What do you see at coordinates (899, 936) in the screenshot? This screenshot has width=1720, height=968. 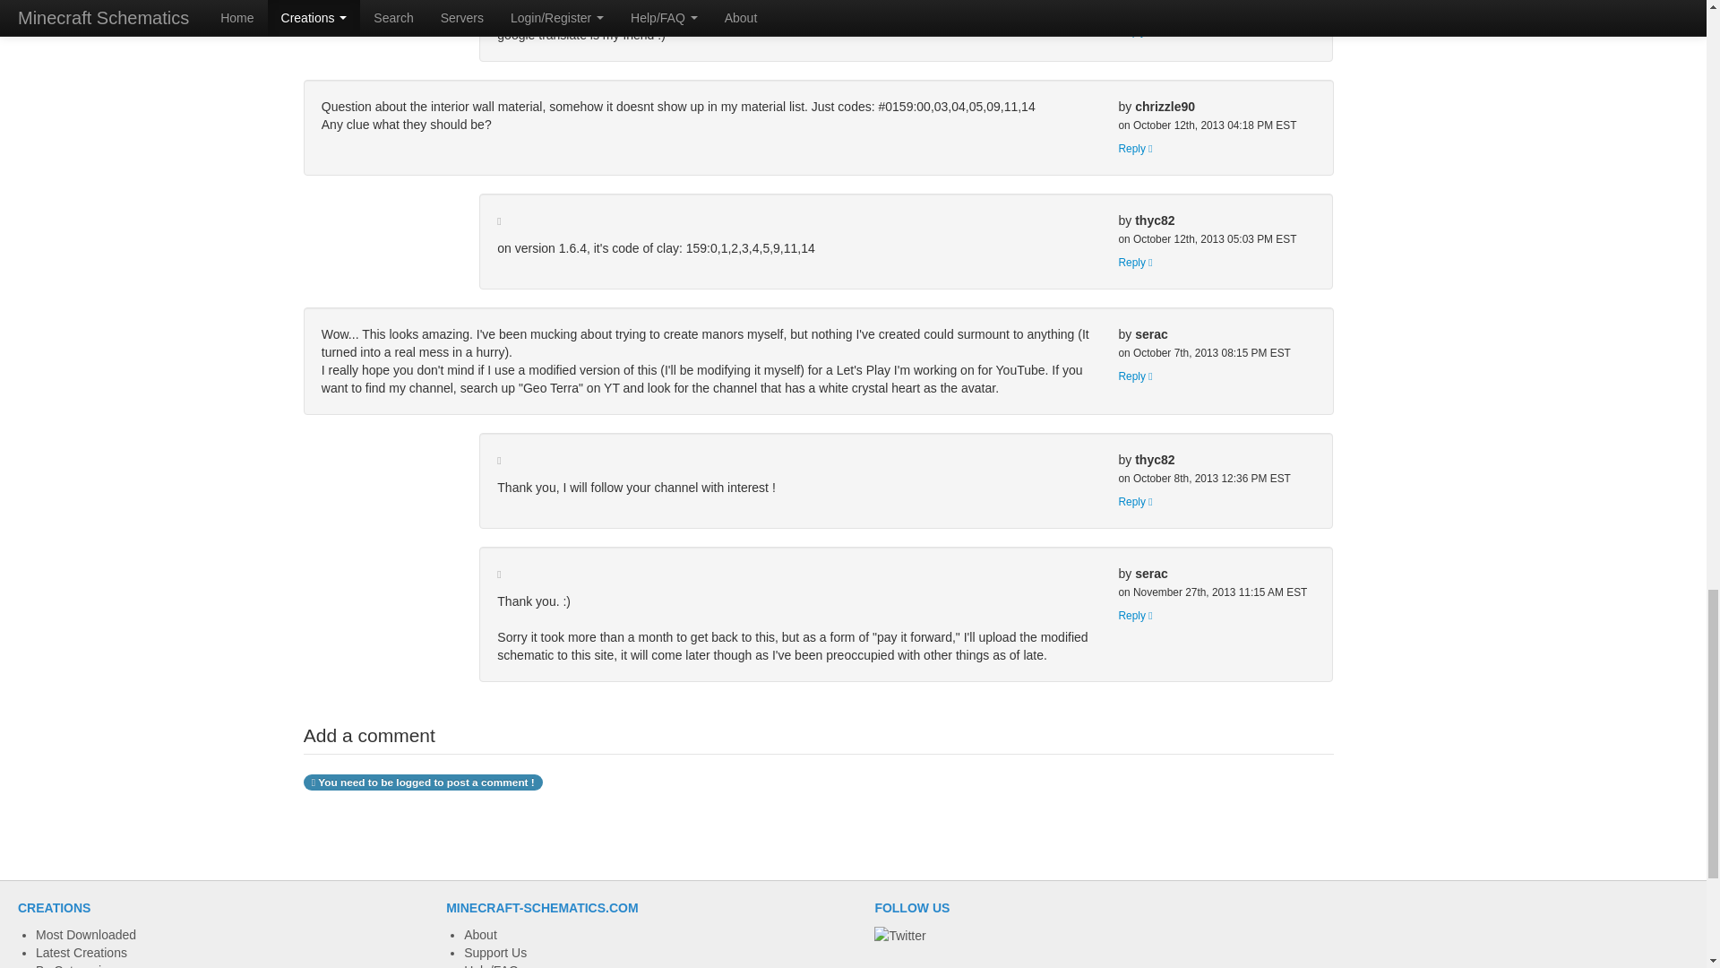 I see `Twitter` at bounding box center [899, 936].